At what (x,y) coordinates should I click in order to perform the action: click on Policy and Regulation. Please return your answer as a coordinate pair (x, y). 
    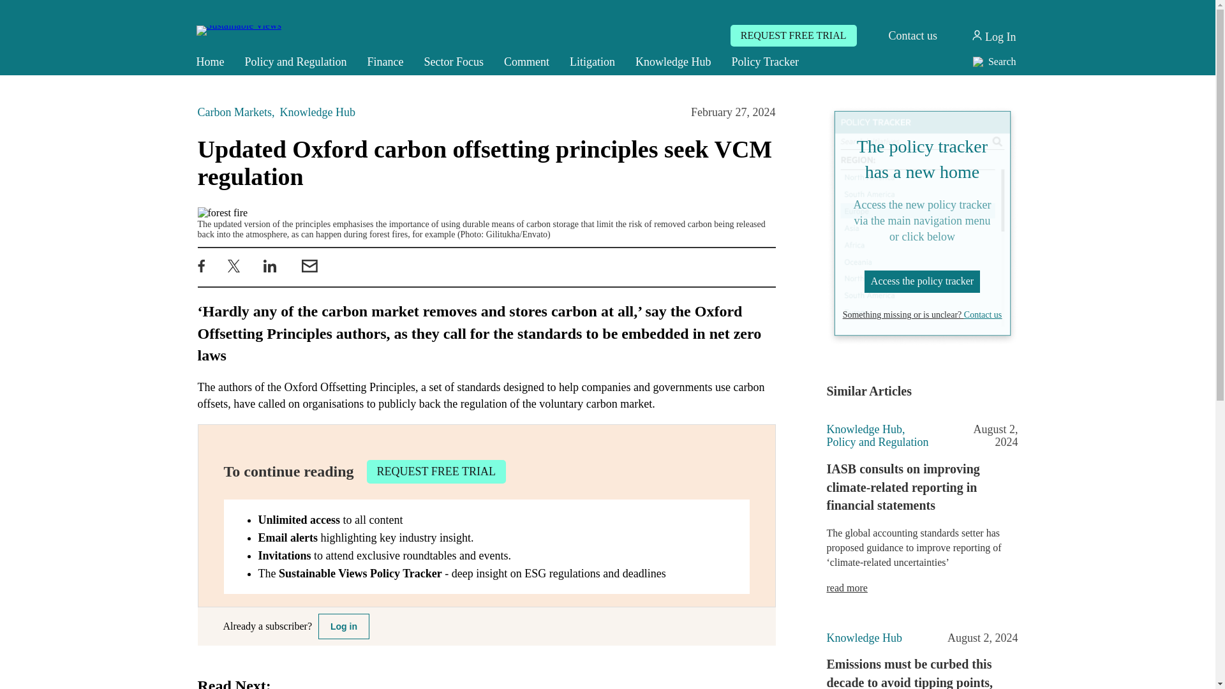
    Looking at the image, I should click on (296, 61).